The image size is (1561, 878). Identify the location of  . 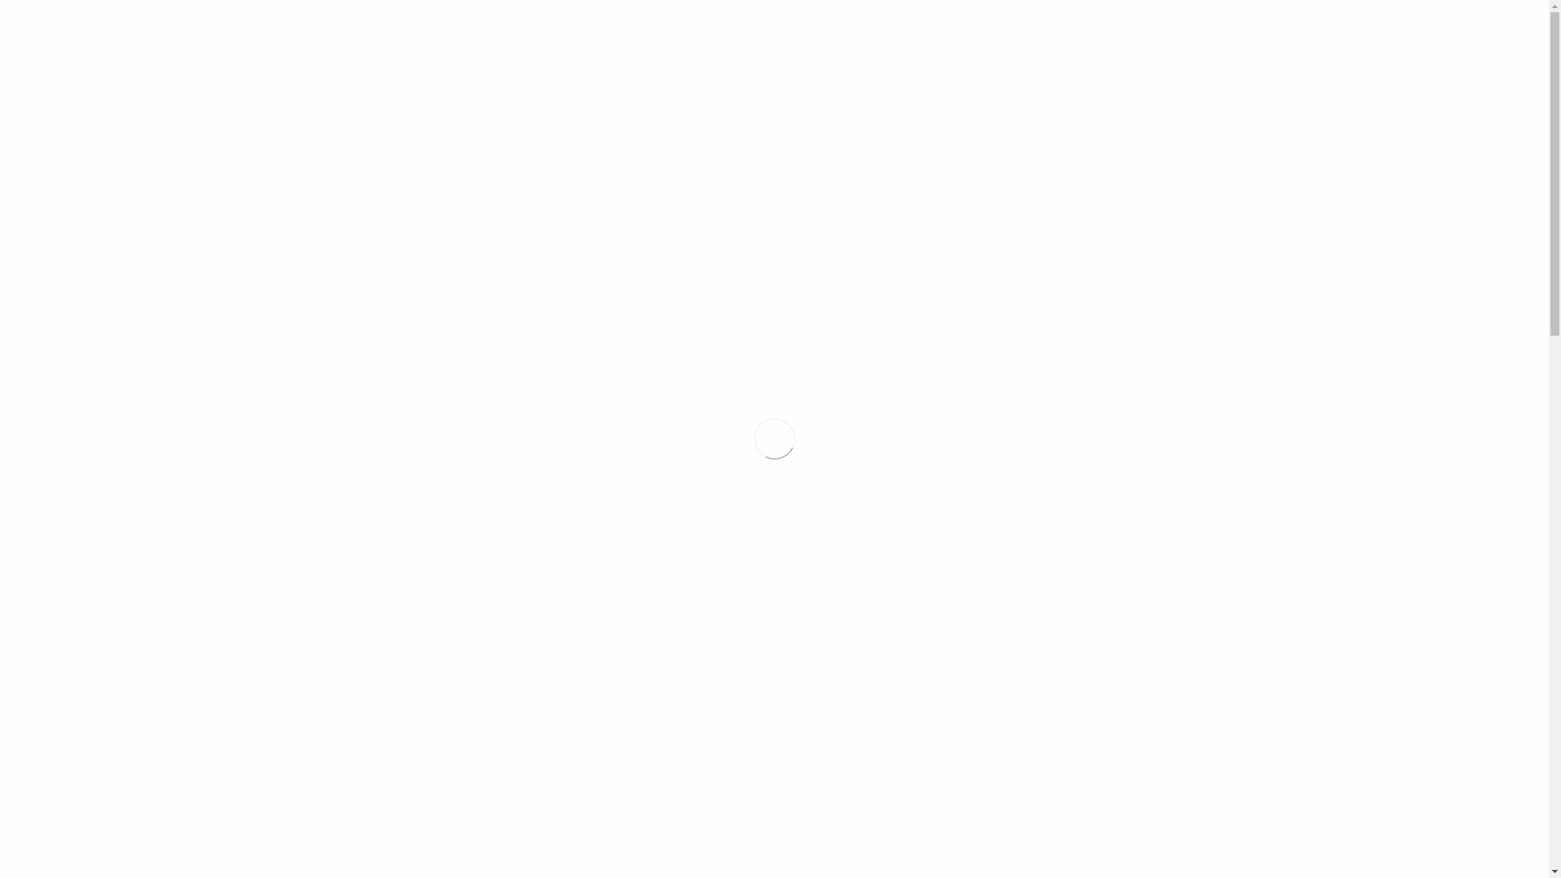
(774, 354).